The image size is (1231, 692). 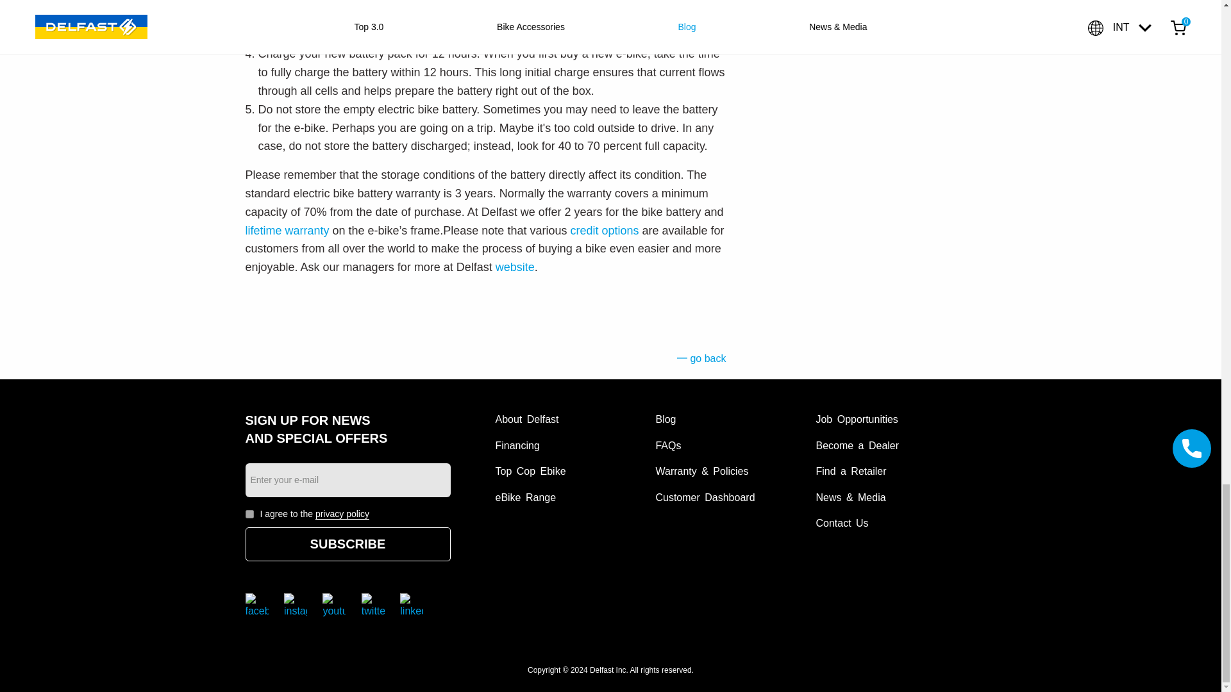 What do you see at coordinates (525, 497) in the screenshot?
I see `eBike Range` at bounding box center [525, 497].